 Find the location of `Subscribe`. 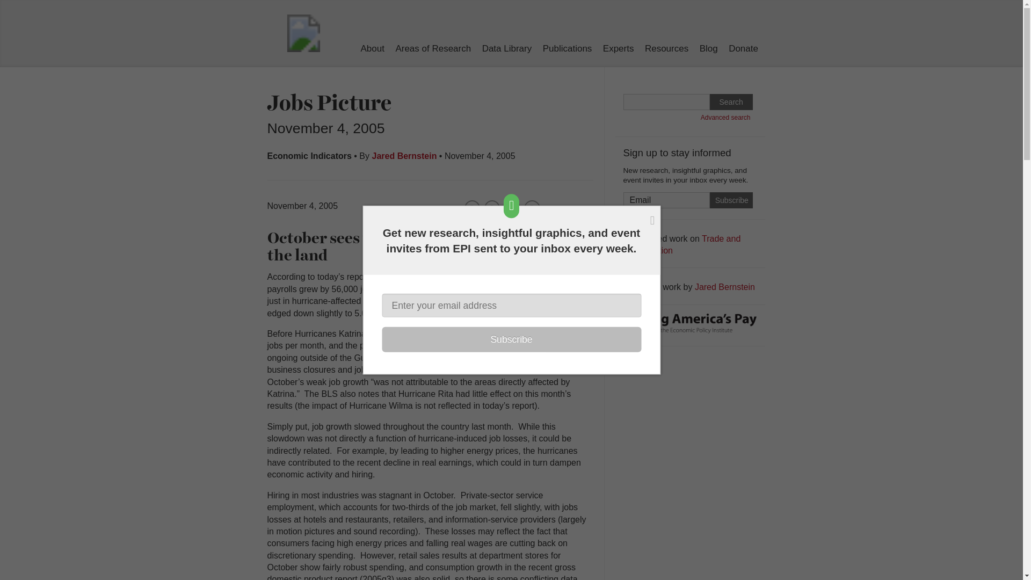

Subscribe is located at coordinates (731, 200).